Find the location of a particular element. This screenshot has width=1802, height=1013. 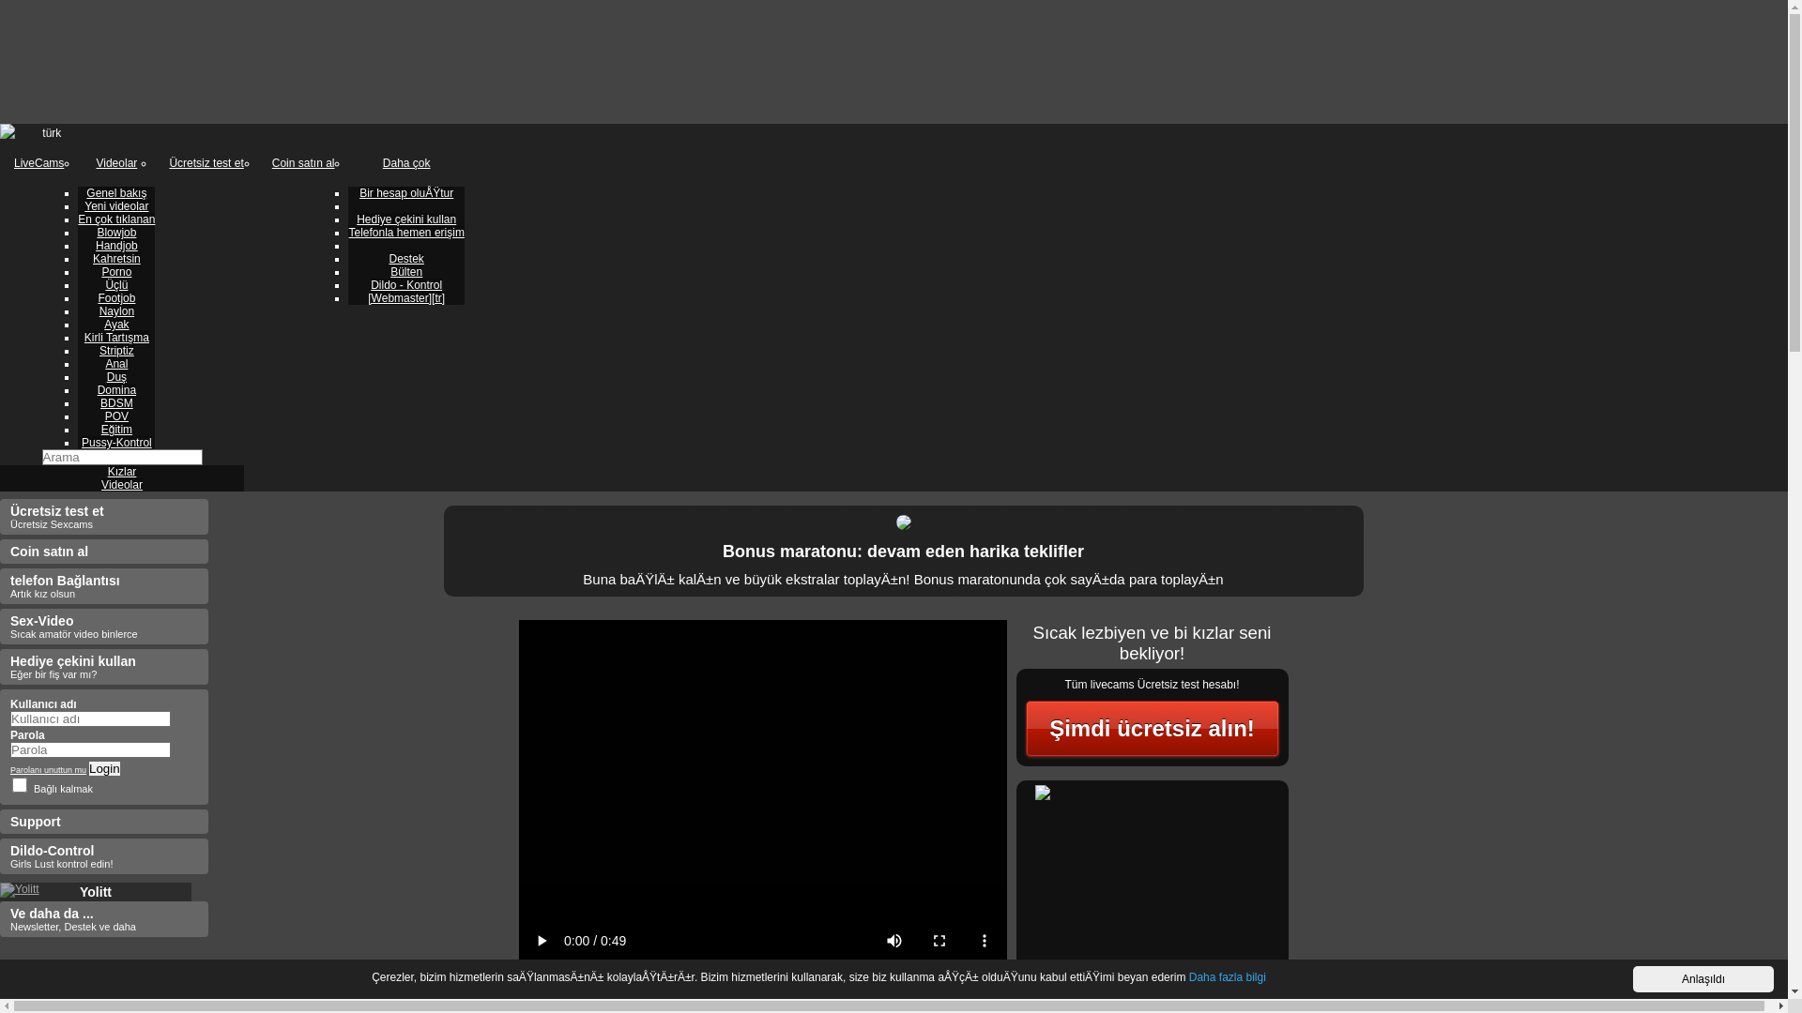

Anal is located at coordinates (116, 364).